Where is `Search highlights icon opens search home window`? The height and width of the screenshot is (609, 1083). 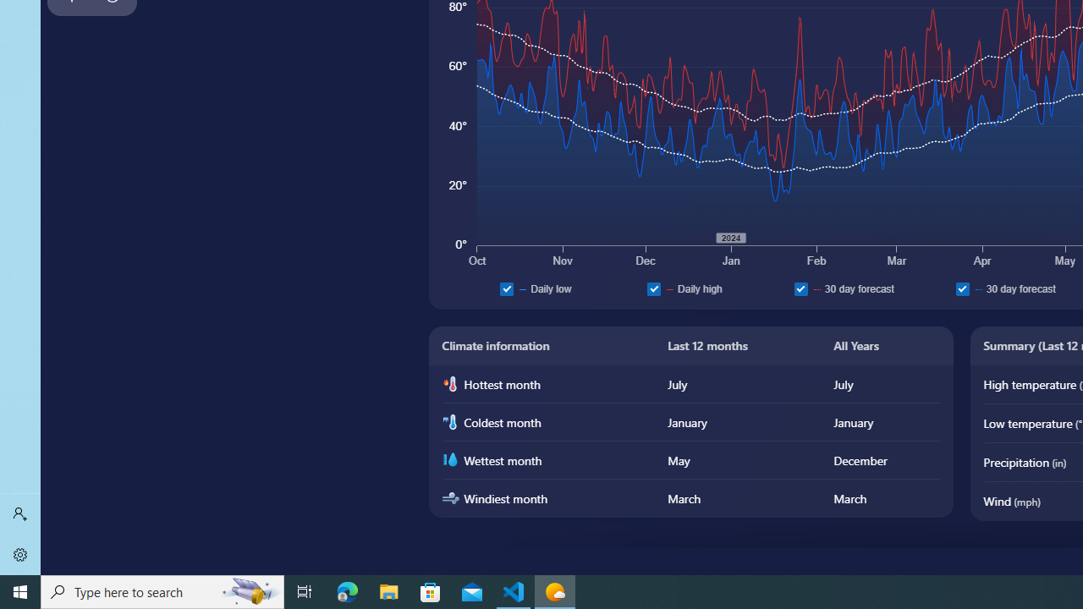 Search highlights icon opens search home window is located at coordinates (250, 592).